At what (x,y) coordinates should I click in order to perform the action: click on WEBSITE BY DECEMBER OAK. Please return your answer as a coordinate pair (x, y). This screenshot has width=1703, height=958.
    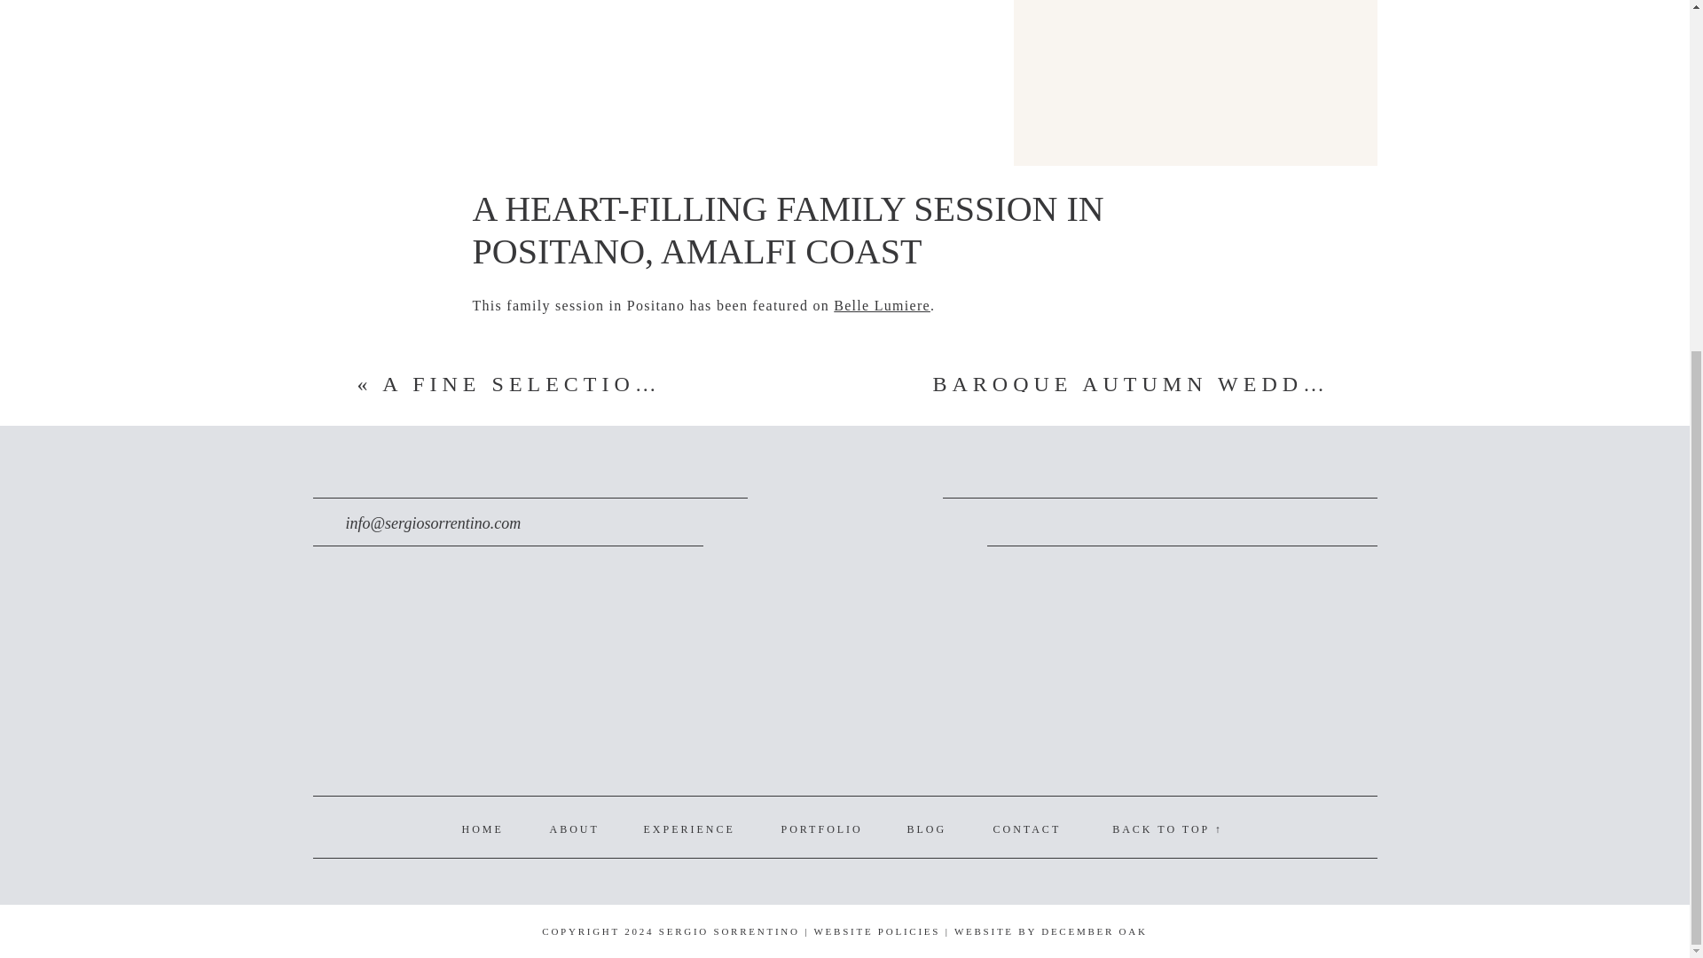
    Looking at the image, I should click on (1050, 931).